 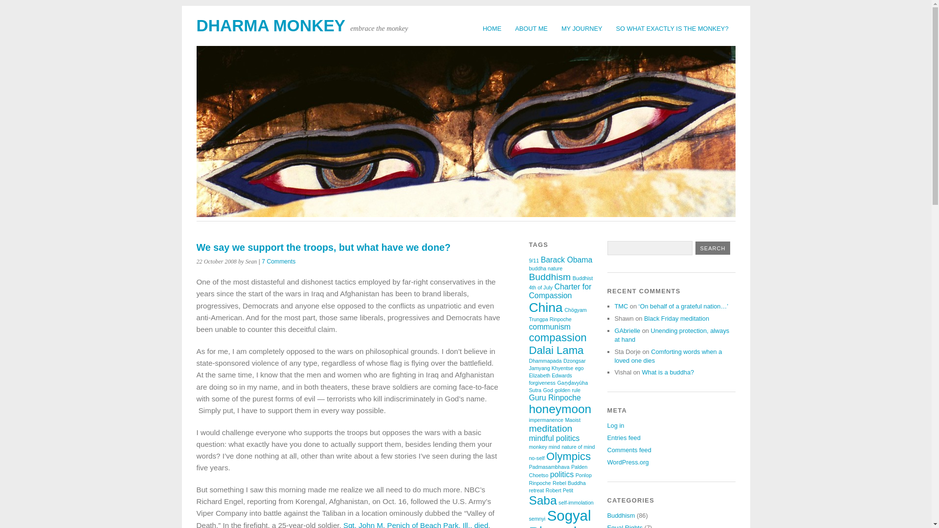 What do you see at coordinates (579, 368) in the screenshot?
I see `ego` at bounding box center [579, 368].